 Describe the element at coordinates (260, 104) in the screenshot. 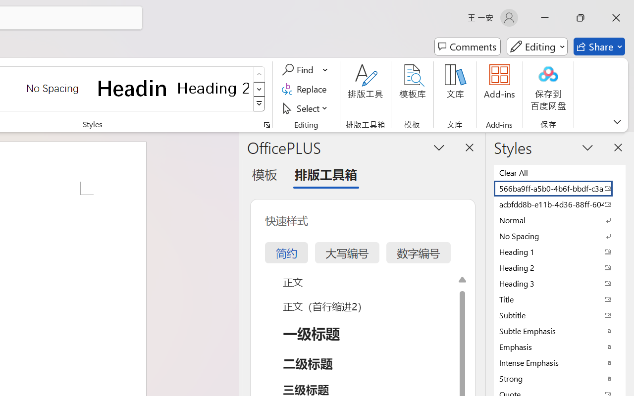

I see `Styles` at that location.